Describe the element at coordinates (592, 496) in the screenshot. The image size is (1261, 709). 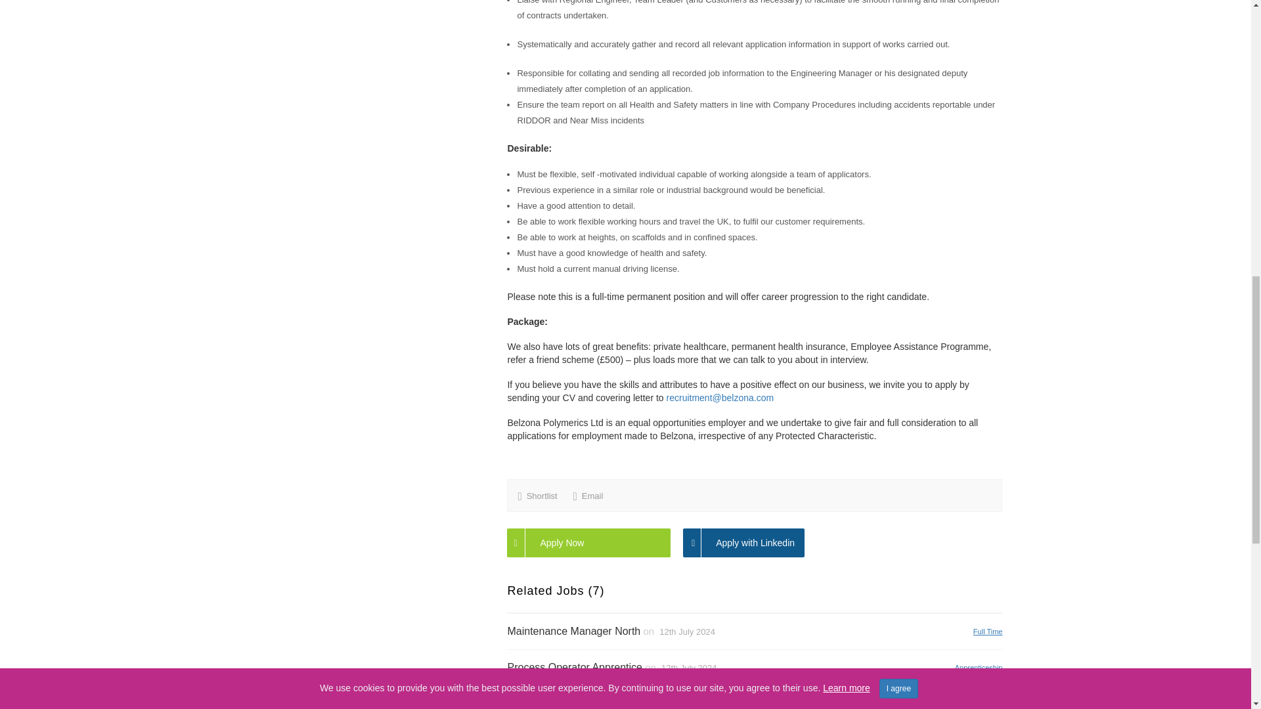
I see `Email` at that location.